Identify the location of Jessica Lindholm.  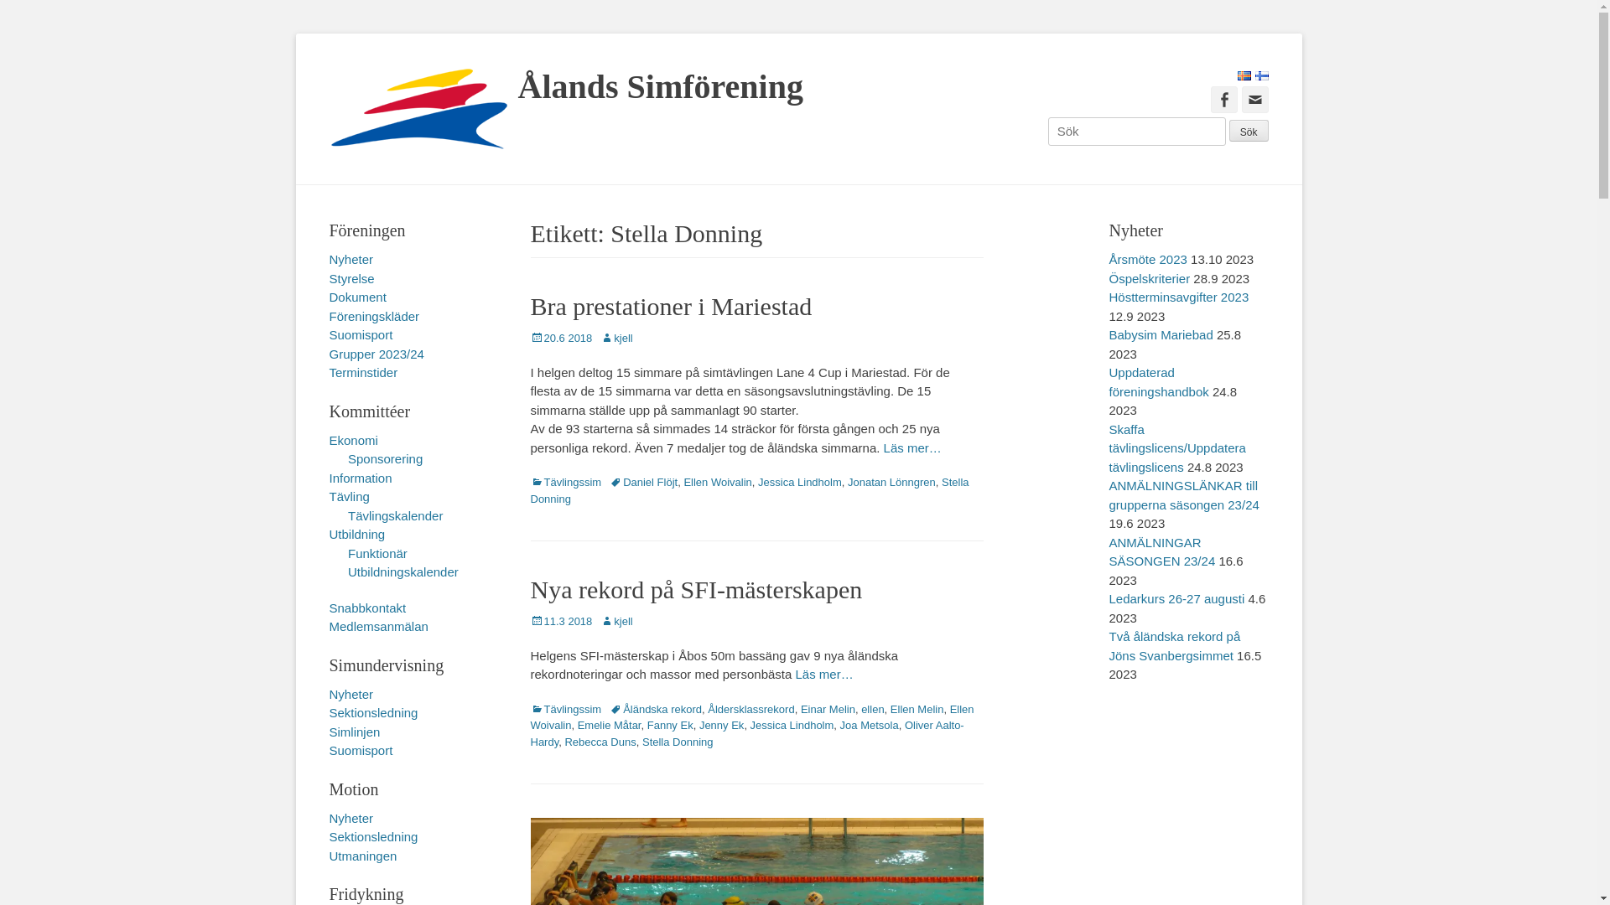
(800, 483).